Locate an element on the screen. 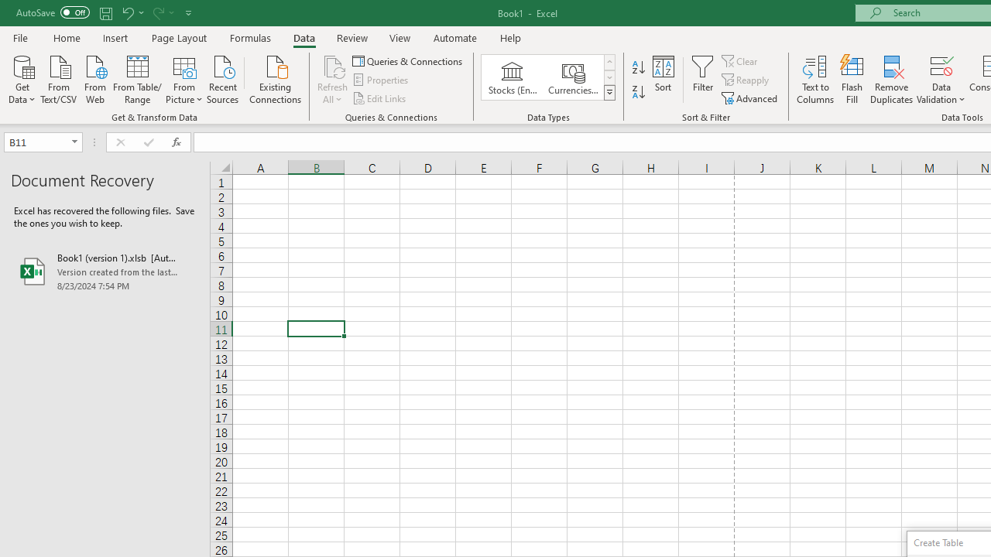  Flash Fill is located at coordinates (852, 79).